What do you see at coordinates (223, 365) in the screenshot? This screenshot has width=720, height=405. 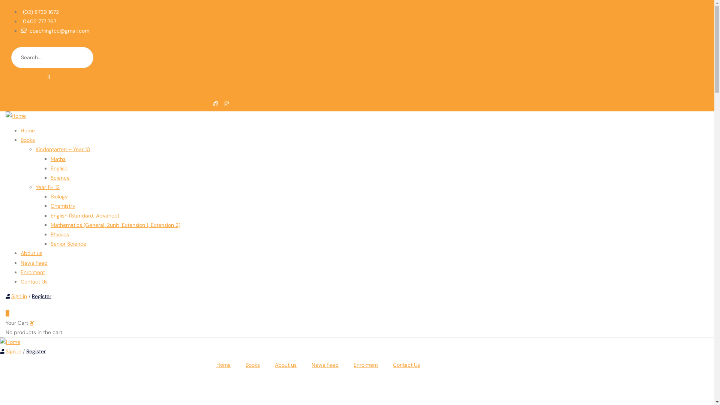 I see `Home` at bounding box center [223, 365].